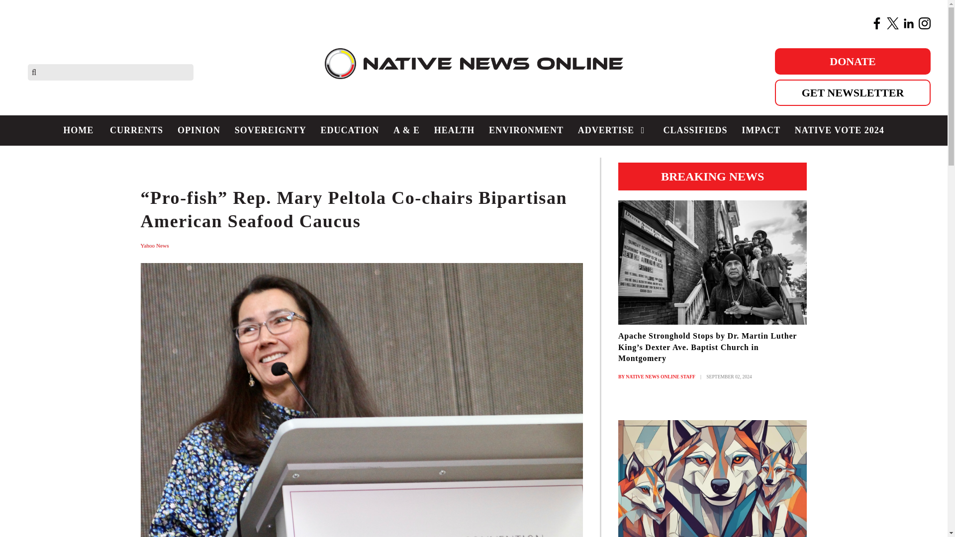 Image resolution: width=955 pixels, height=537 pixels. Describe the element at coordinates (155, 246) in the screenshot. I see `Yahoo News` at that location.